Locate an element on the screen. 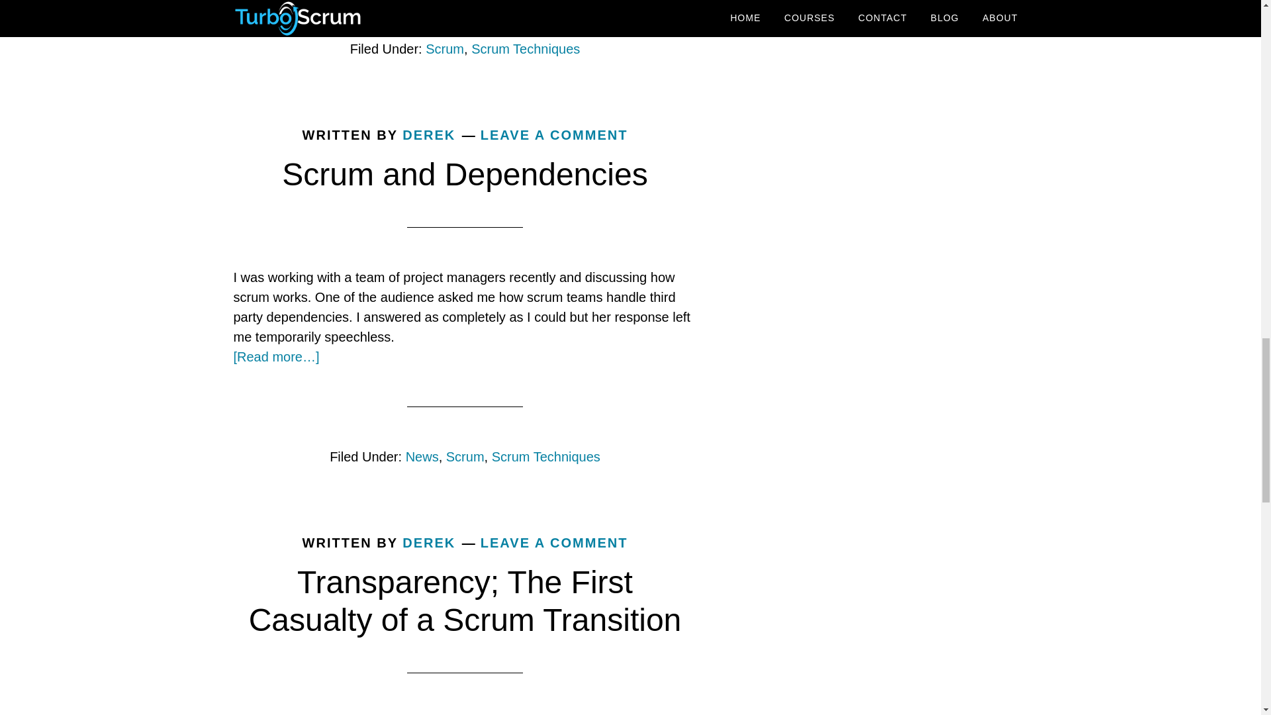 This screenshot has height=715, width=1271. LEAVE A COMMENT is located at coordinates (553, 542).